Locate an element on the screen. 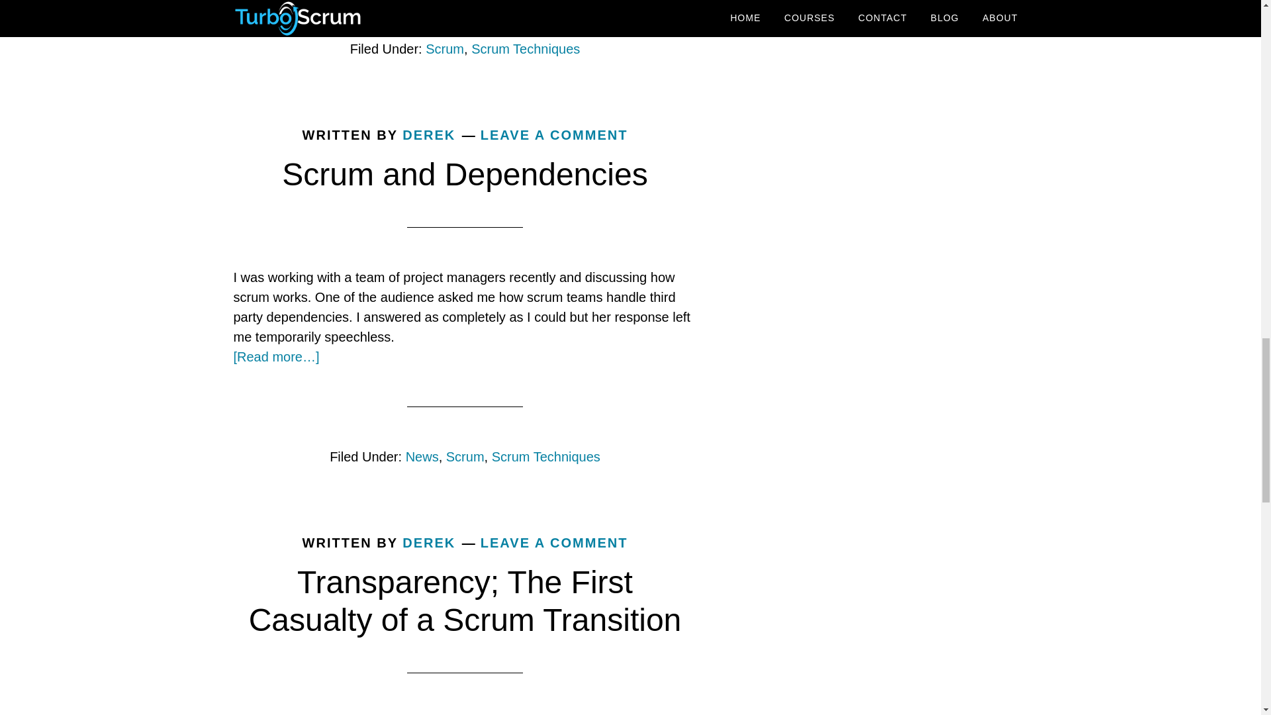 This screenshot has height=715, width=1271. LEAVE A COMMENT is located at coordinates (553, 542).